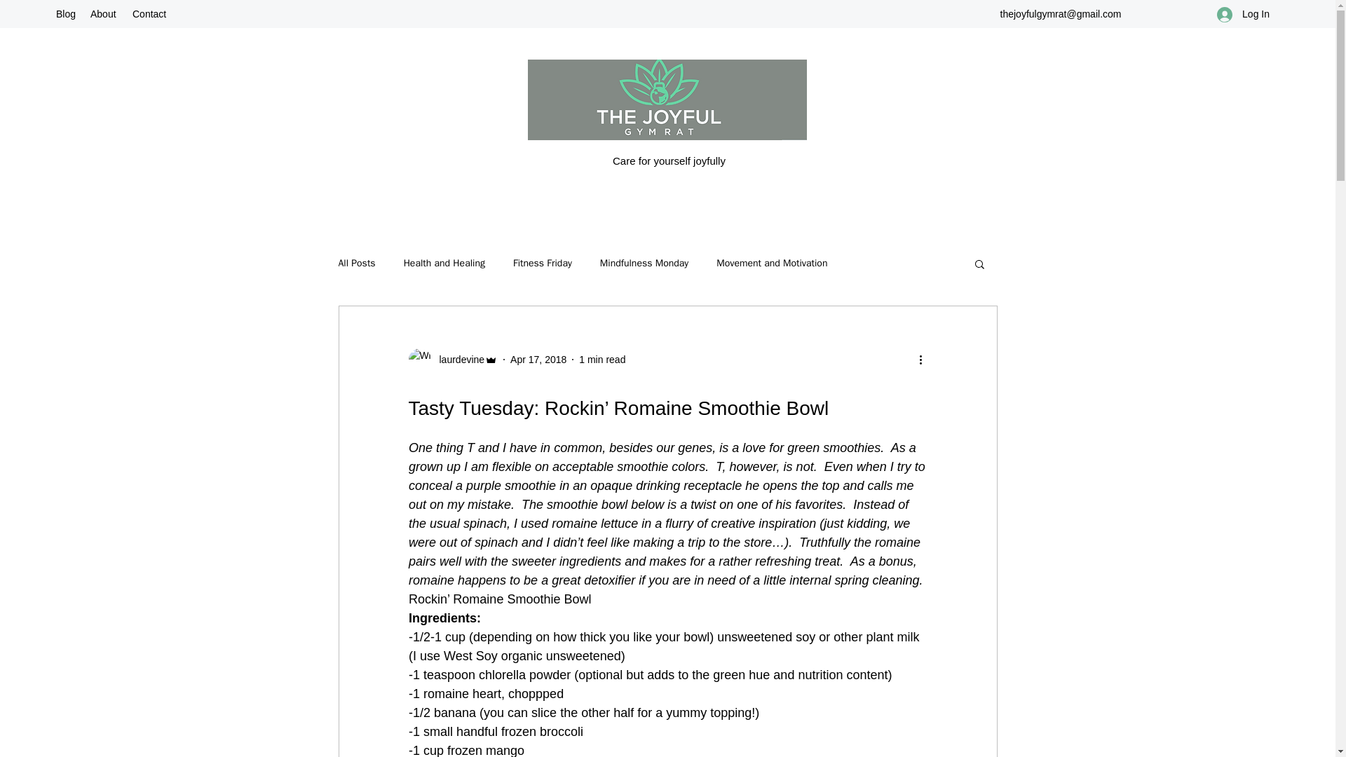 The image size is (1346, 757). I want to click on Movement and Motivation, so click(771, 264).